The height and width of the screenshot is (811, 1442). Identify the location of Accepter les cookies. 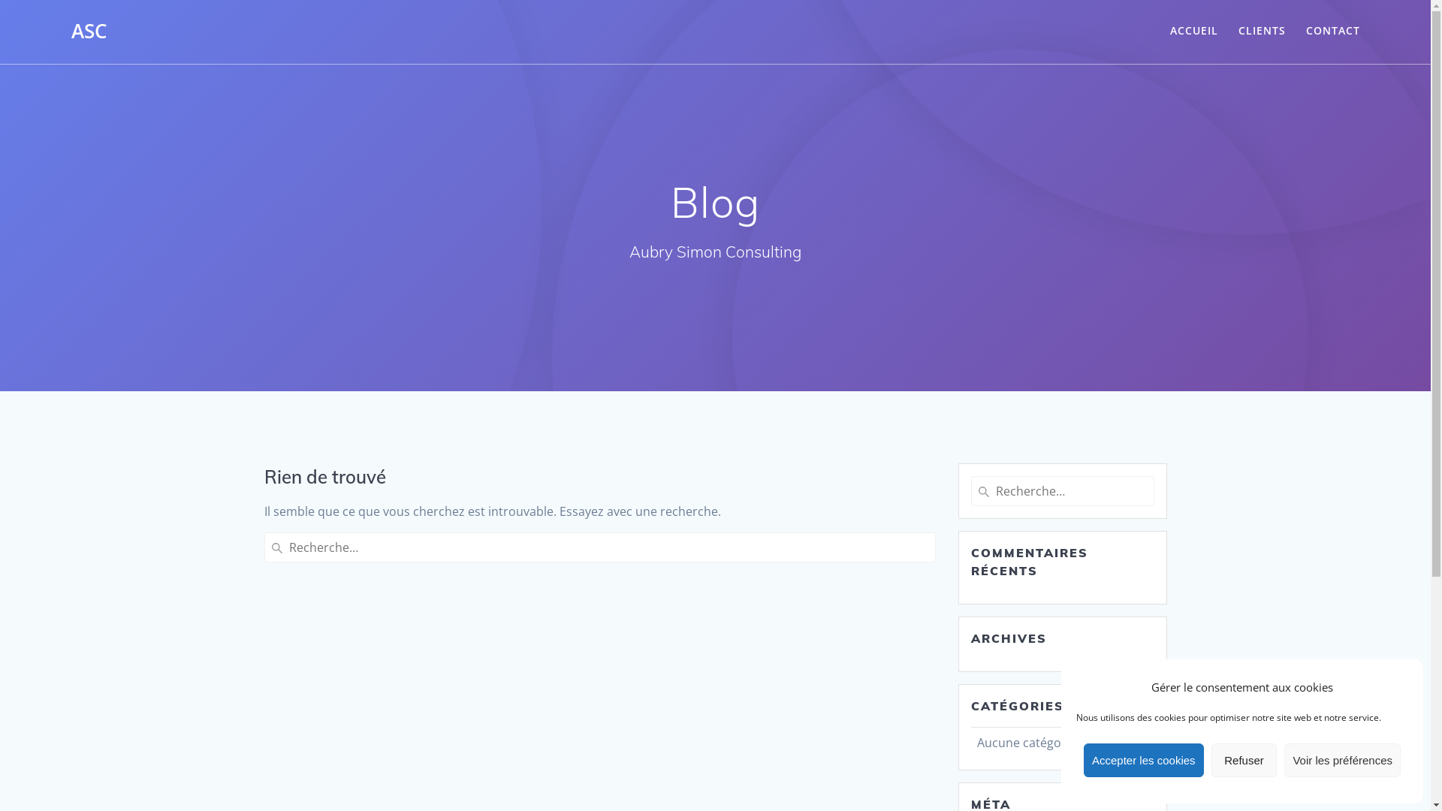
(1144, 760).